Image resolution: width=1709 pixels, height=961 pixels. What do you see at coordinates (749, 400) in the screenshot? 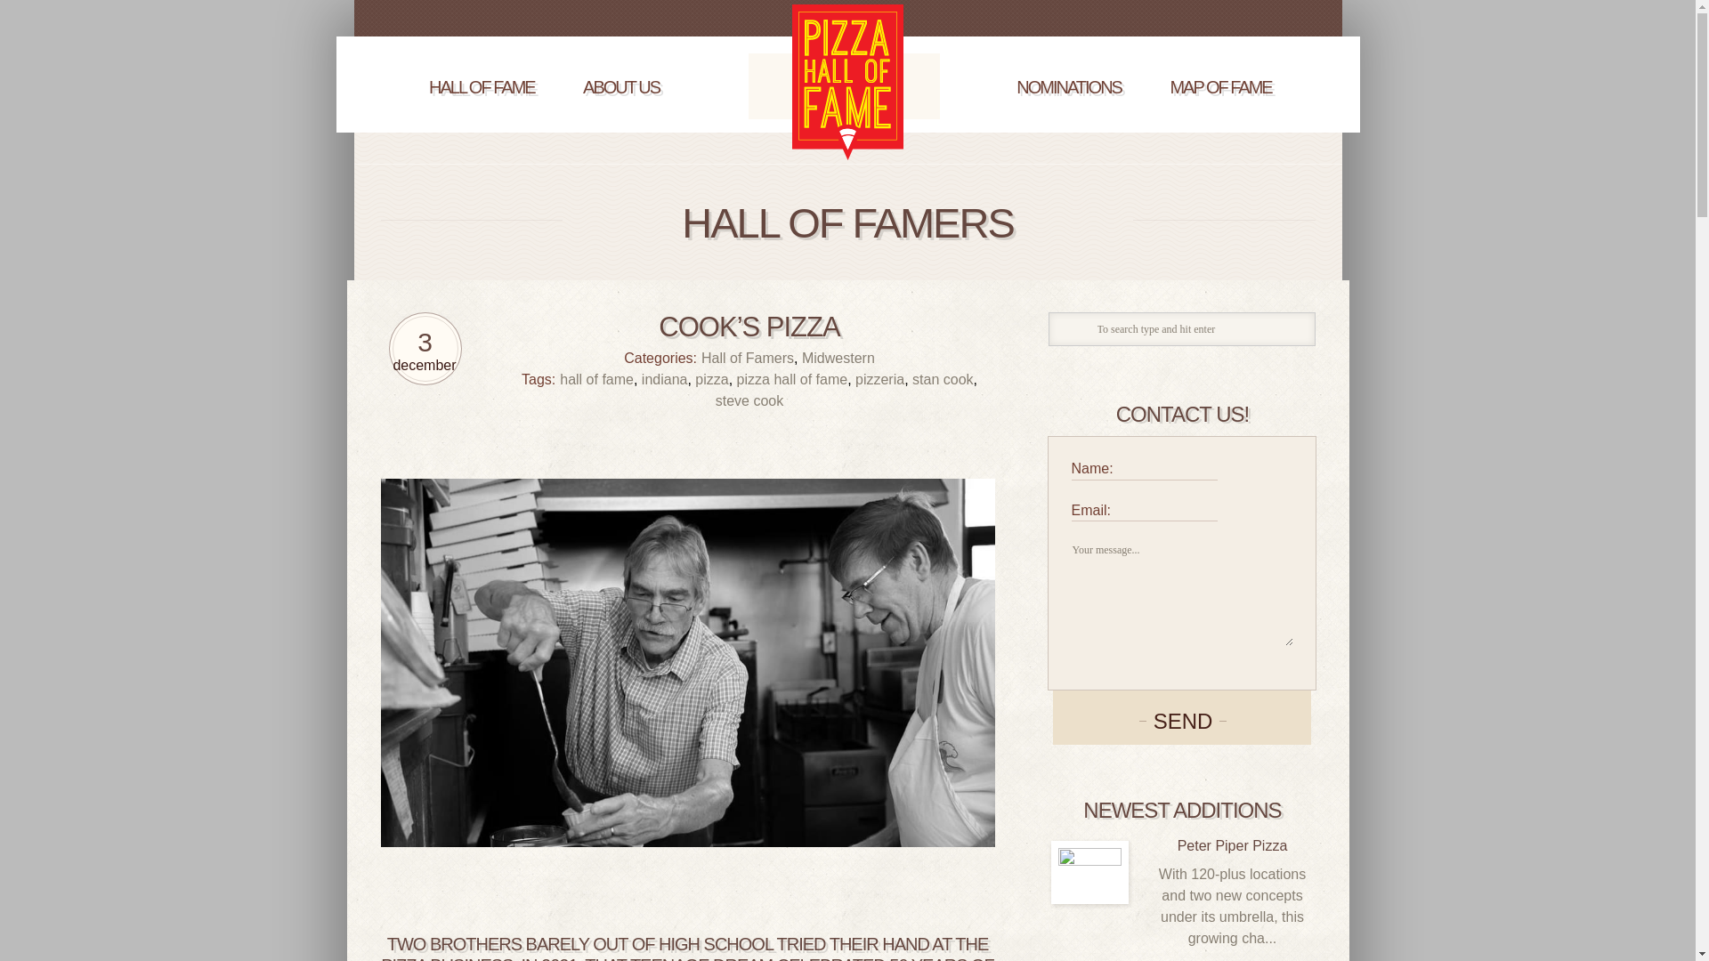
I see `steve cook` at bounding box center [749, 400].